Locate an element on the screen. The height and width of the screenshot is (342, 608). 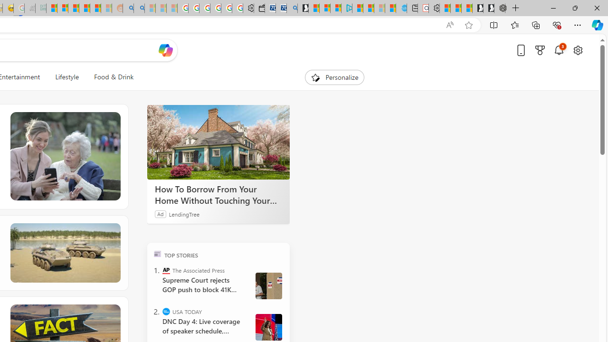
Utah sues federal government - Search is located at coordinates (139, 9).